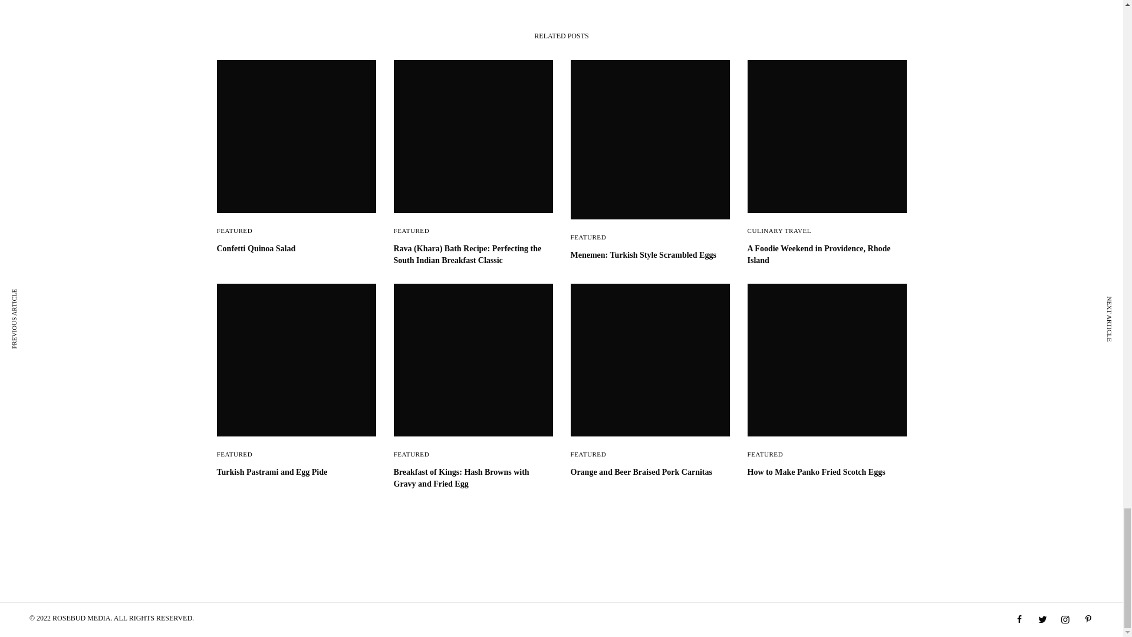  Describe the element at coordinates (296, 472) in the screenshot. I see `Turkish Pastrami and Egg Pide` at that location.